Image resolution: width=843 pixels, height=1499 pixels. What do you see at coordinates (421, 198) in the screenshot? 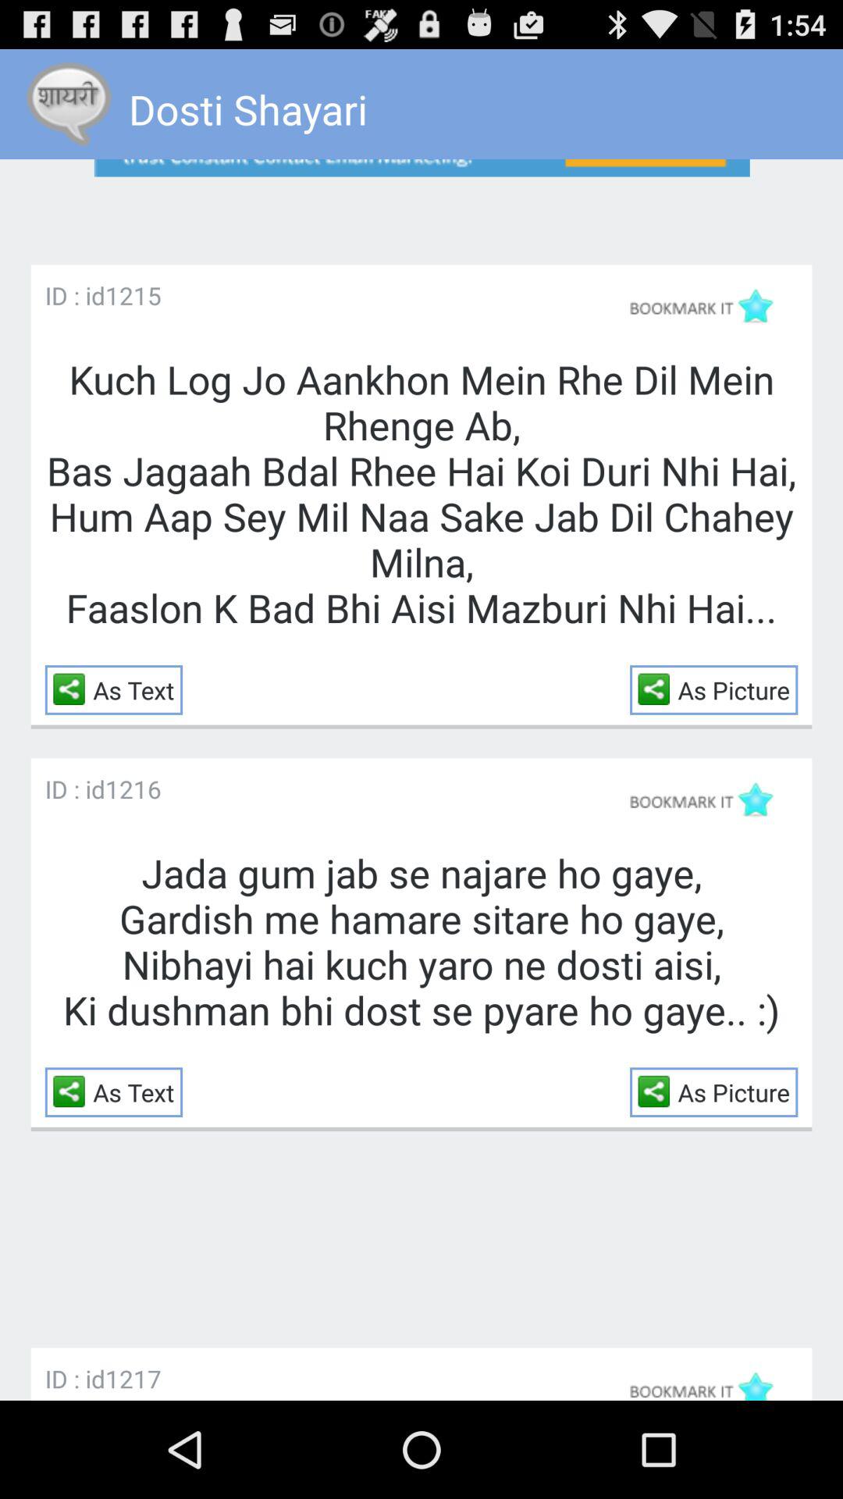
I see `click the icon above the id : id item` at bounding box center [421, 198].